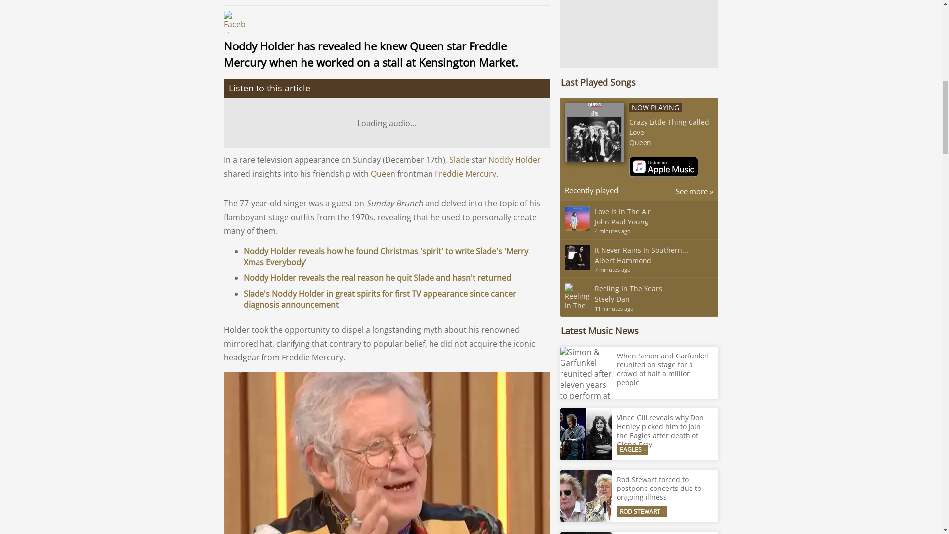 Image resolution: width=949 pixels, height=534 pixels. I want to click on Noddy Holder, so click(515, 159).